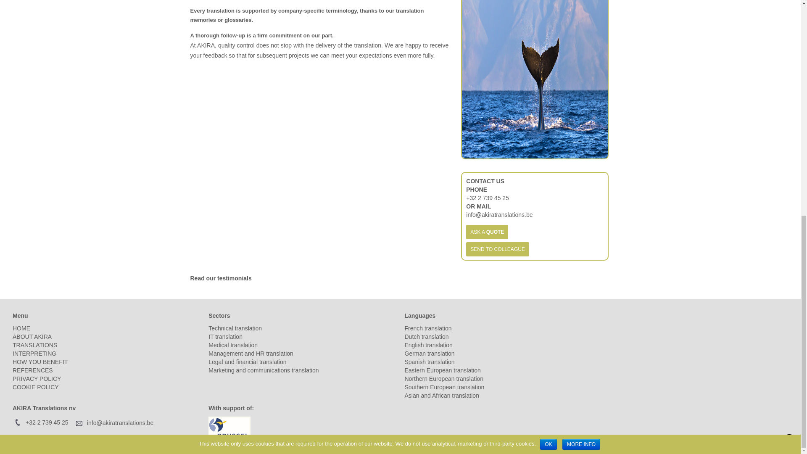 Image resolution: width=807 pixels, height=454 pixels. What do you see at coordinates (32, 336) in the screenshot?
I see `ABOUT AKIRA` at bounding box center [32, 336].